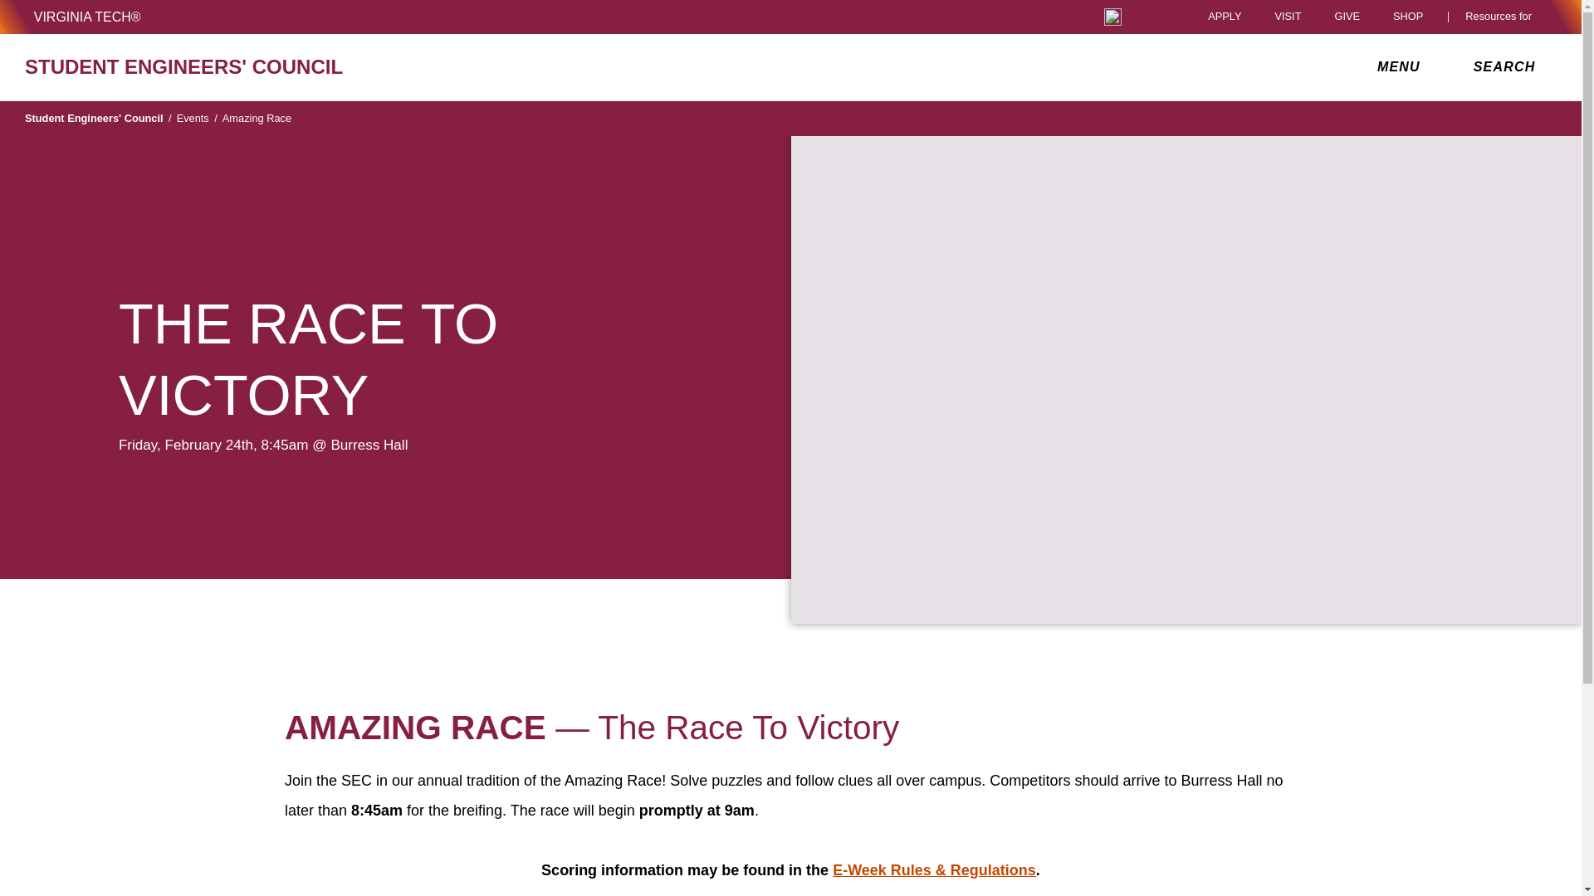  Describe the element at coordinates (1287, 17) in the screenshot. I see `VISIT` at that location.